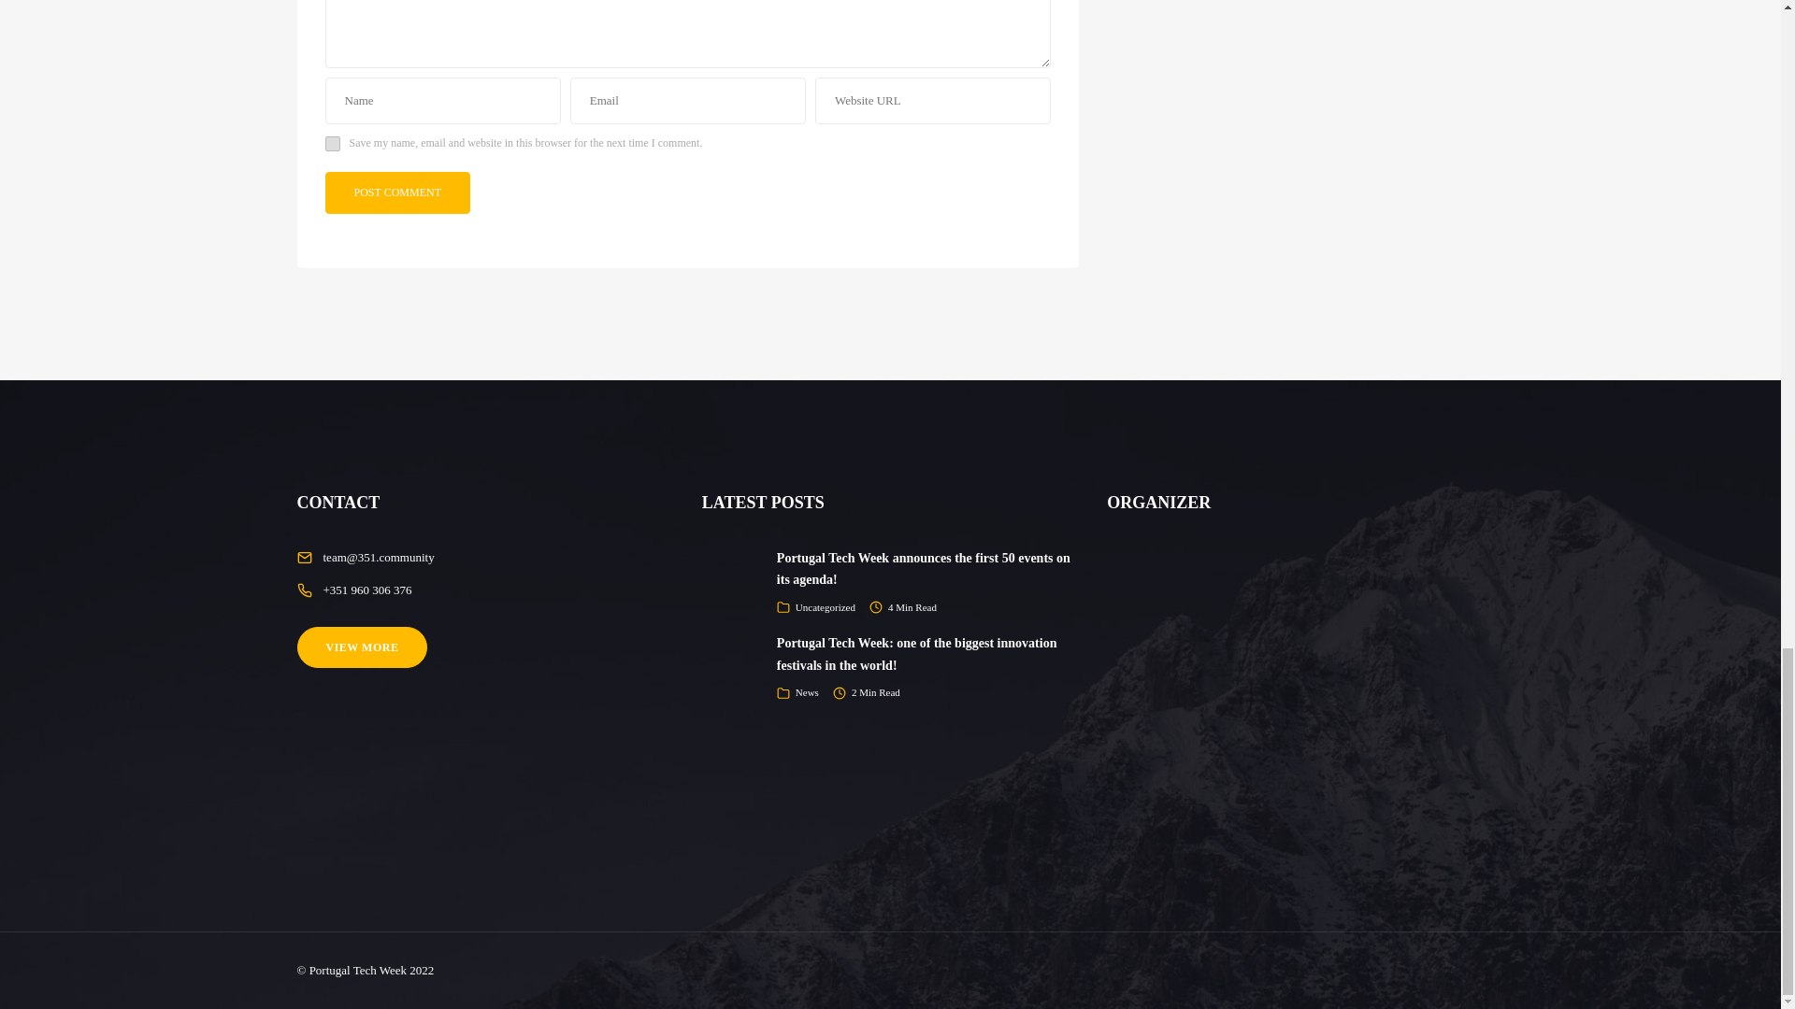 Image resolution: width=1795 pixels, height=1009 pixels. Describe the element at coordinates (397, 192) in the screenshot. I see `Post Comment` at that location.